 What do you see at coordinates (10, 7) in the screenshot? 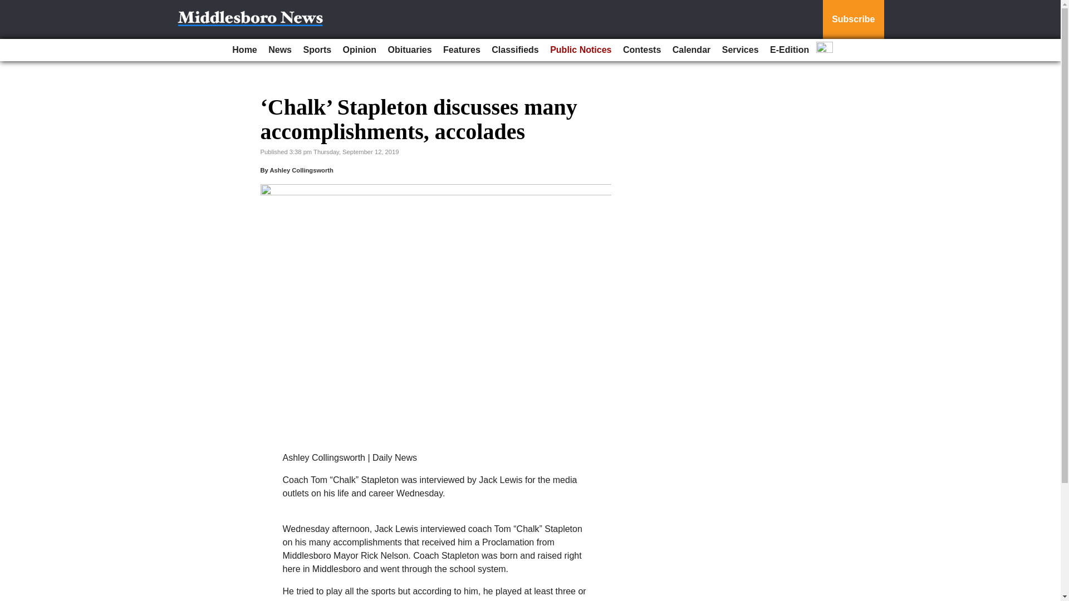
I see `Go` at bounding box center [10, 7].